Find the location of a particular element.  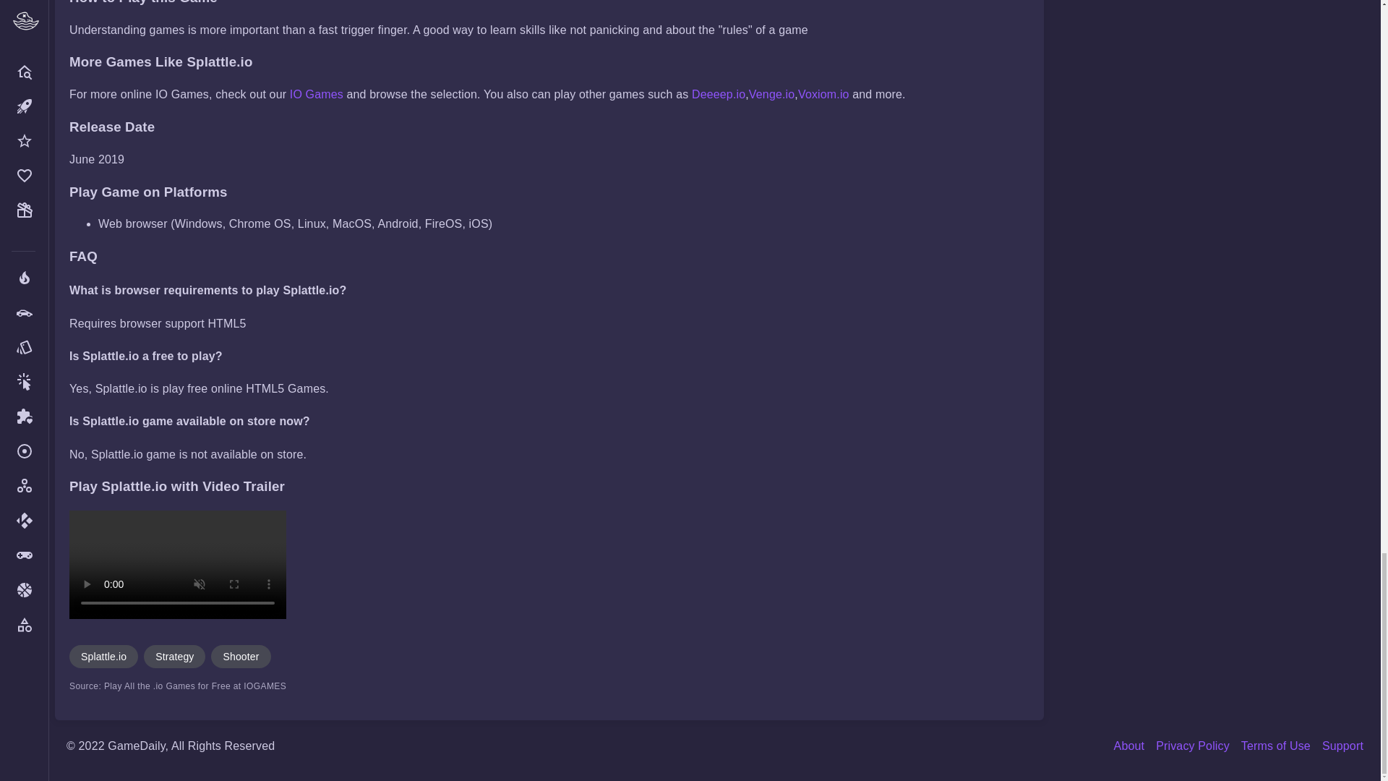

Splattle.io is located at coordinates (103, 657).